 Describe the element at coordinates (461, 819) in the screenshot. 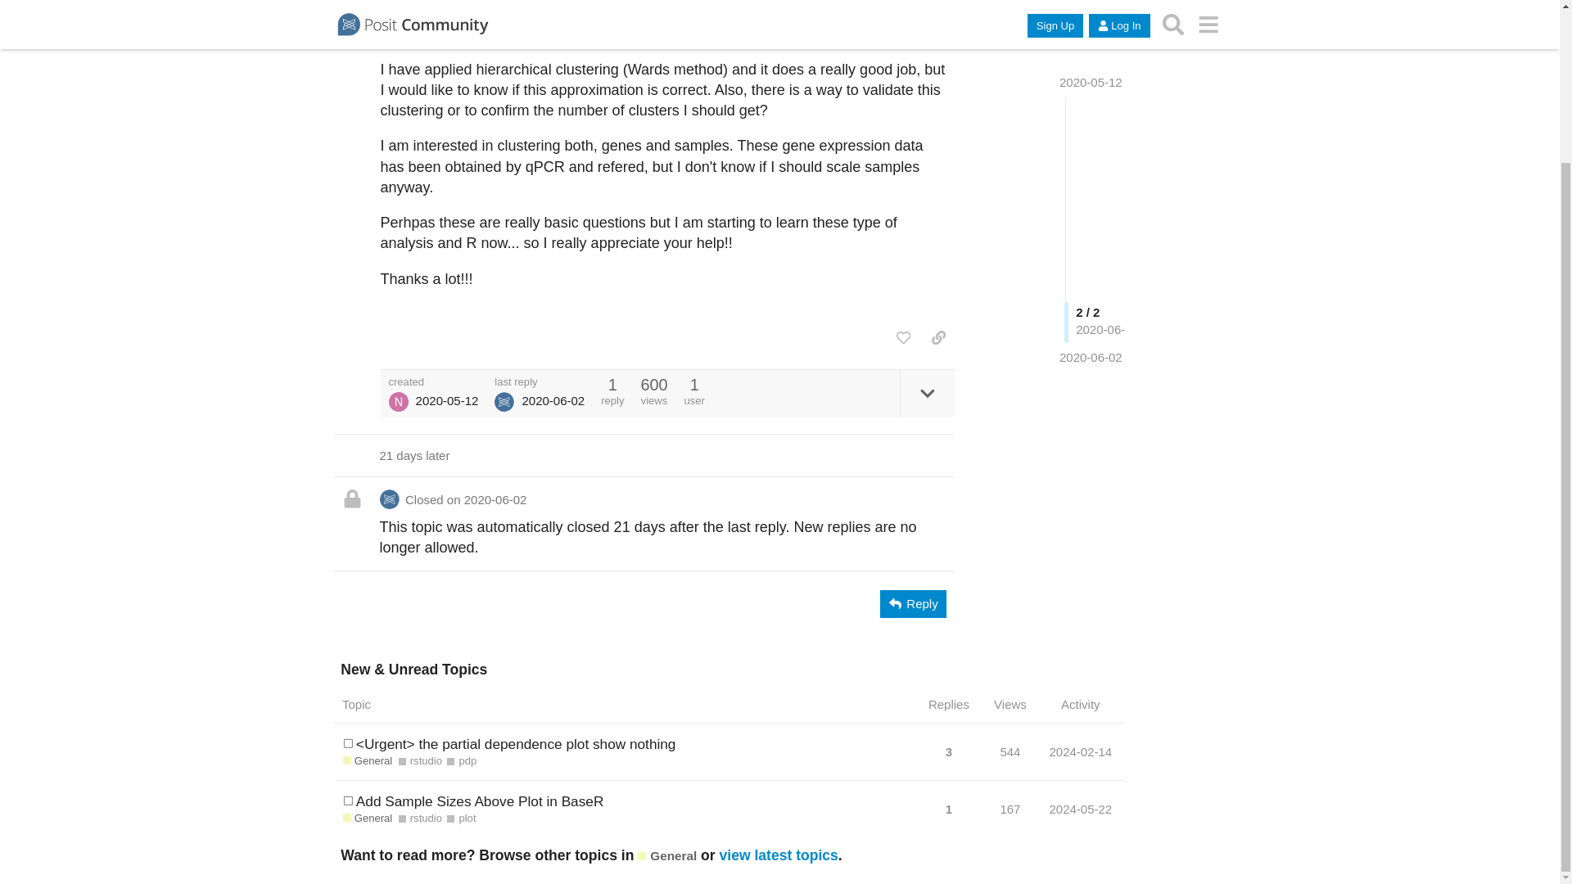

I see `plot` at that location.